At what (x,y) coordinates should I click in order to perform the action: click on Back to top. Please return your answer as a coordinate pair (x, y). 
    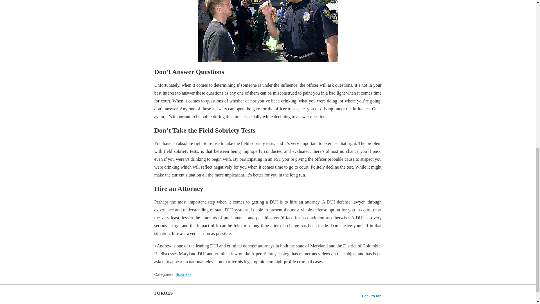
    Looking at the image, I should click on (372, 296).